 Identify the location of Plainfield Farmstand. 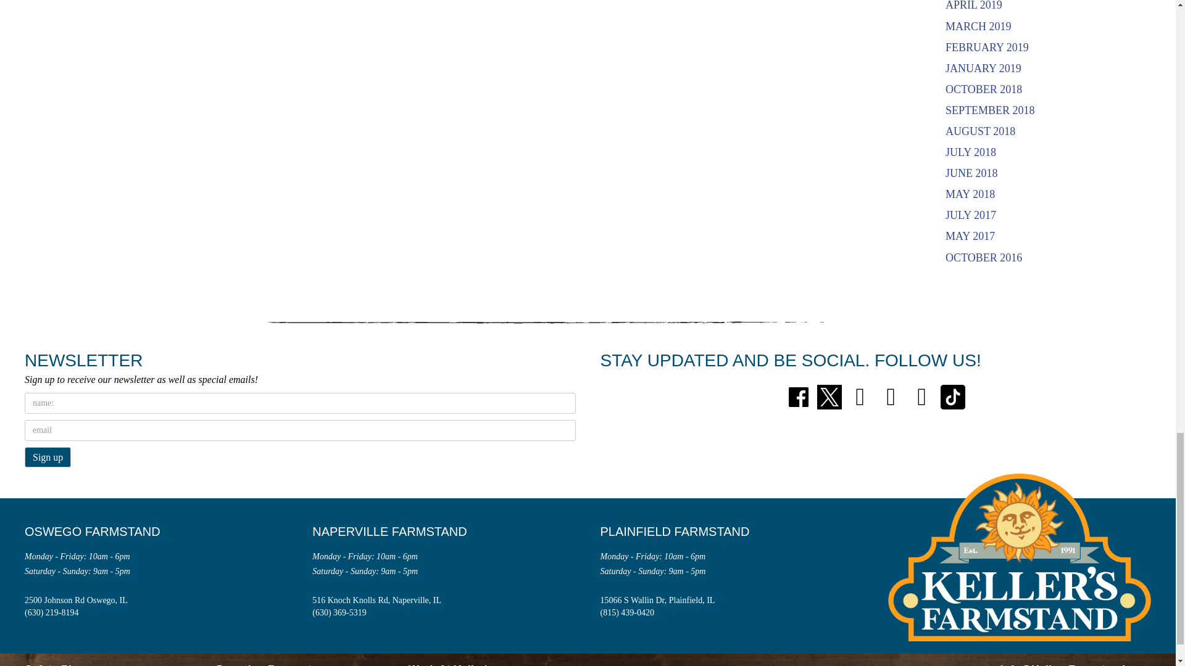
(684, 532).